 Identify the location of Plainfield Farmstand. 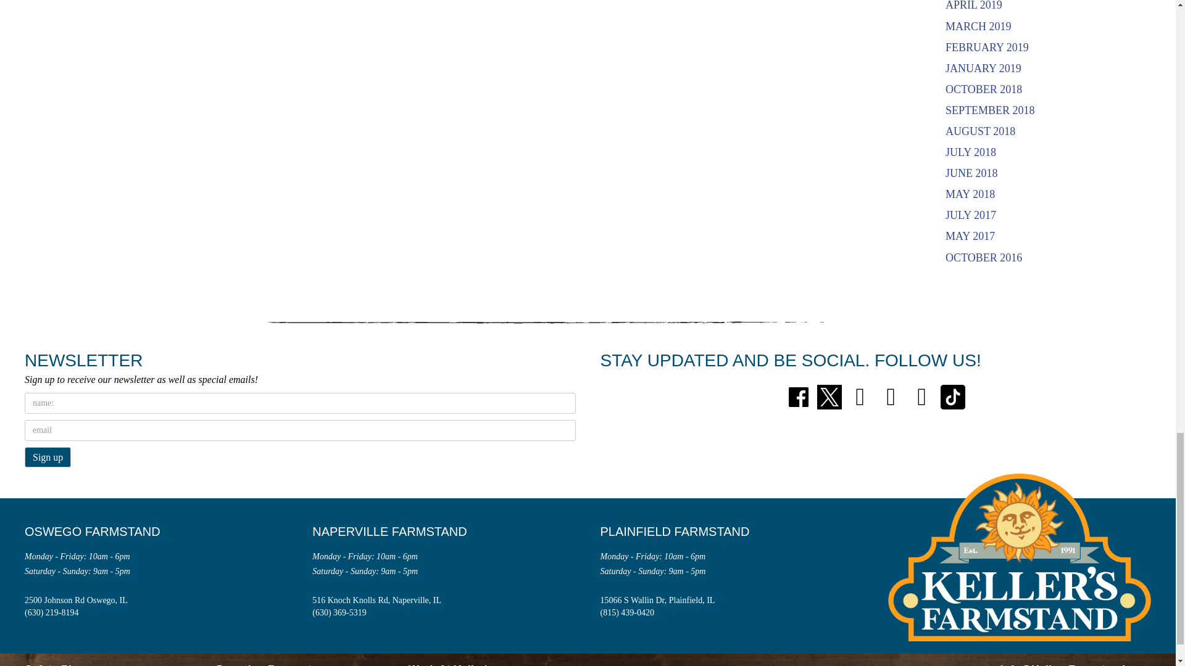
(684, 532).